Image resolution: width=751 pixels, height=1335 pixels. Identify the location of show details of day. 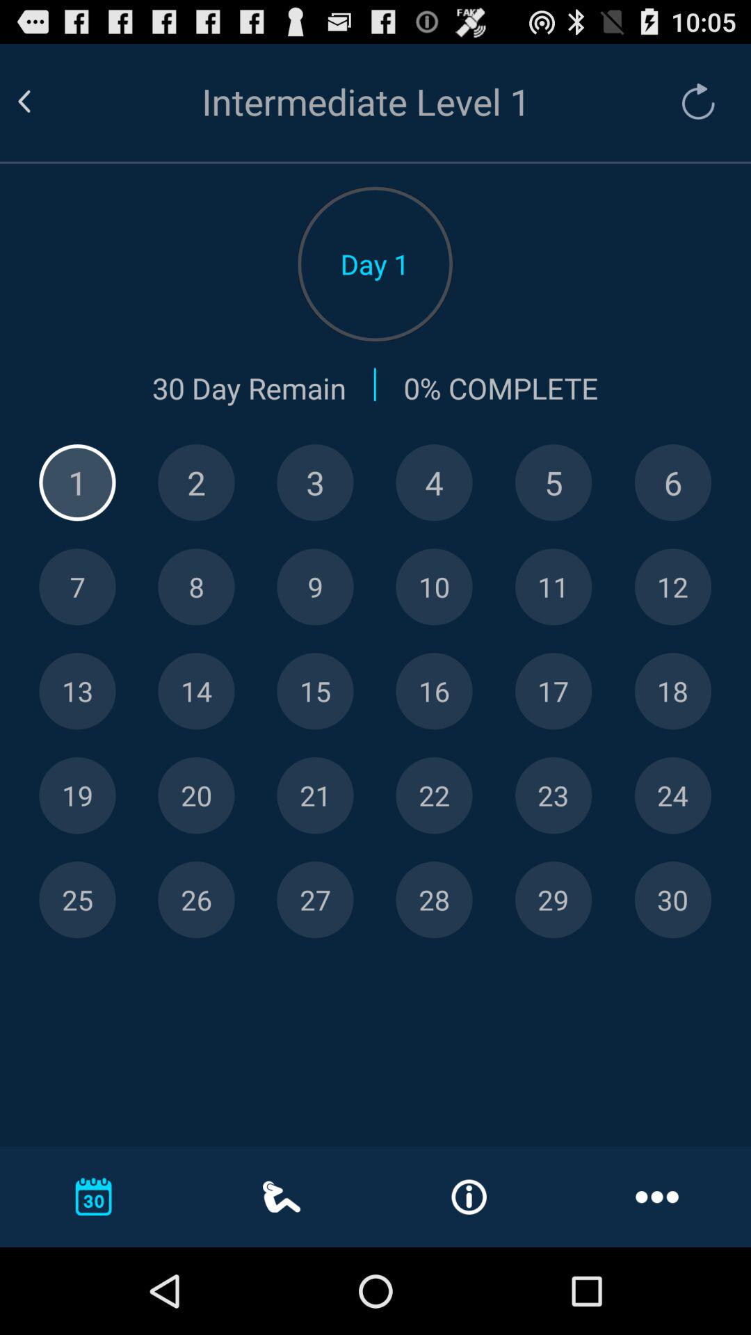
(196, 483).